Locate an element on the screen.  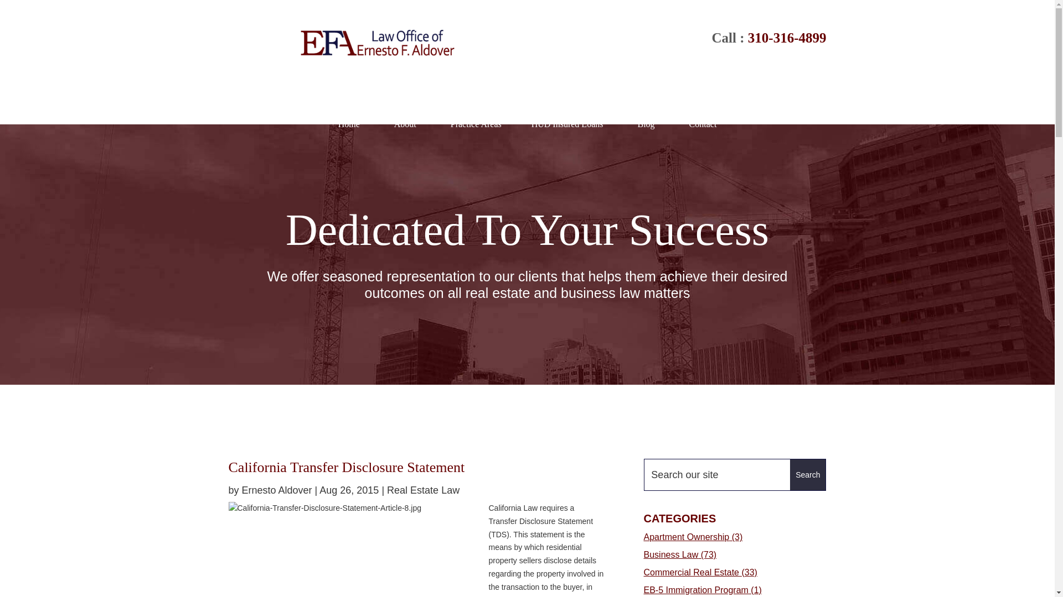
310-316-4899 is located at coordinates (787, 38).